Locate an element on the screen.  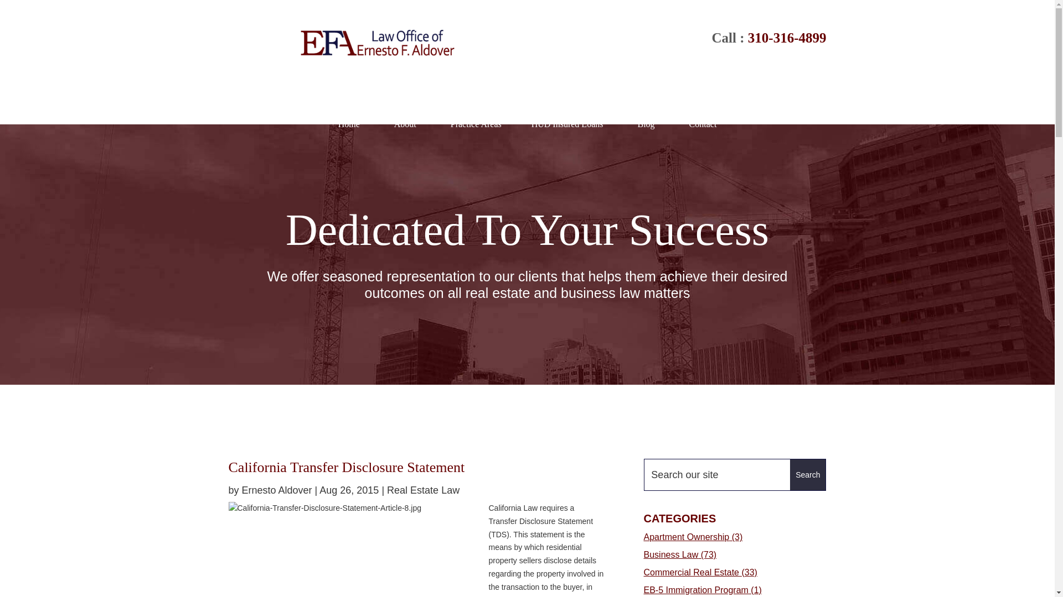
310-316-4899 is located at coordinates (787, 38).